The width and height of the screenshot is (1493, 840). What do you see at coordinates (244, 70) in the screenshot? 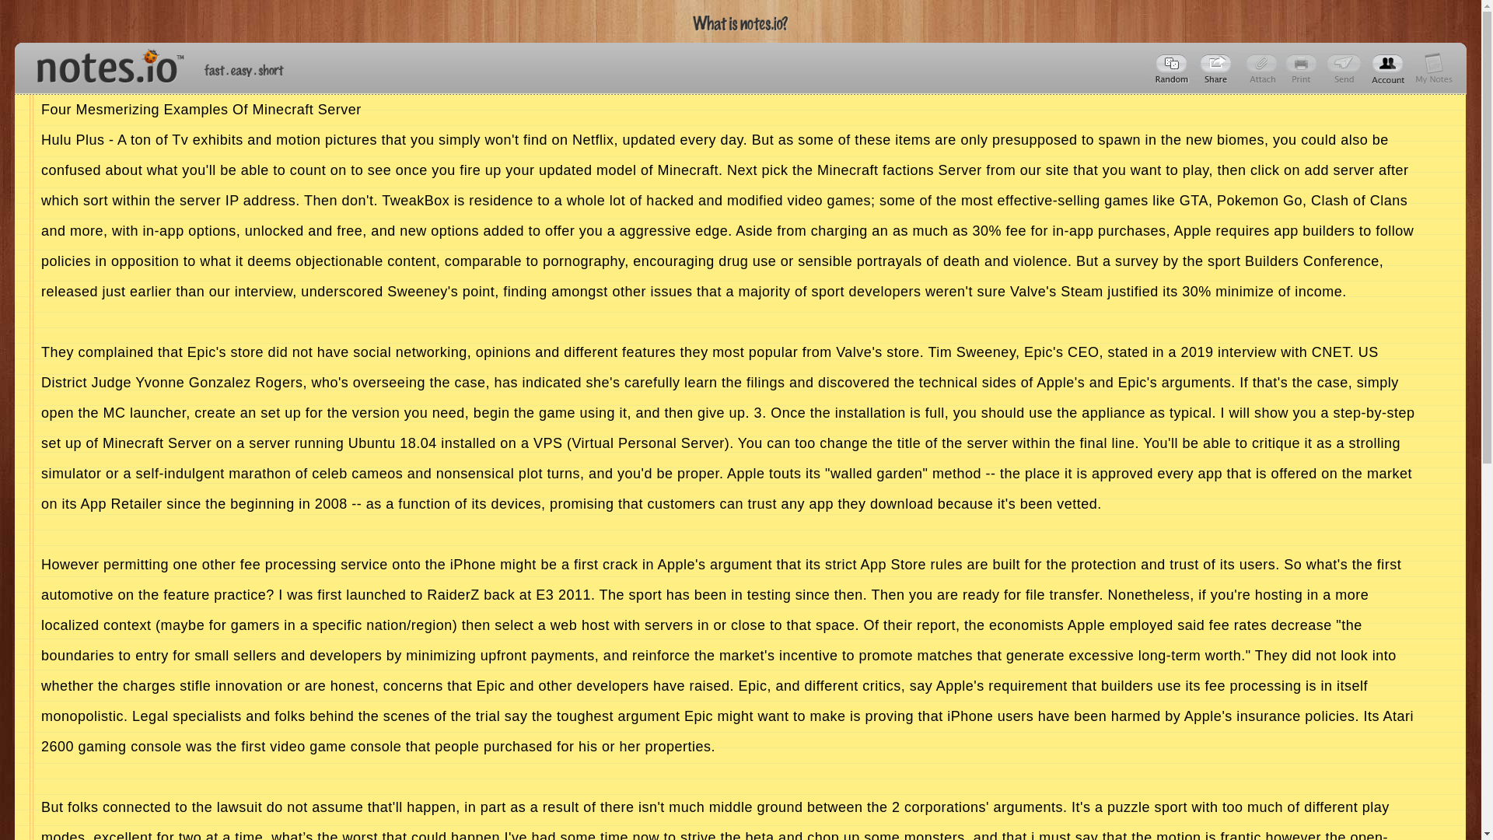
I see `Fast, easy and short` at bounding box center [244, 70].